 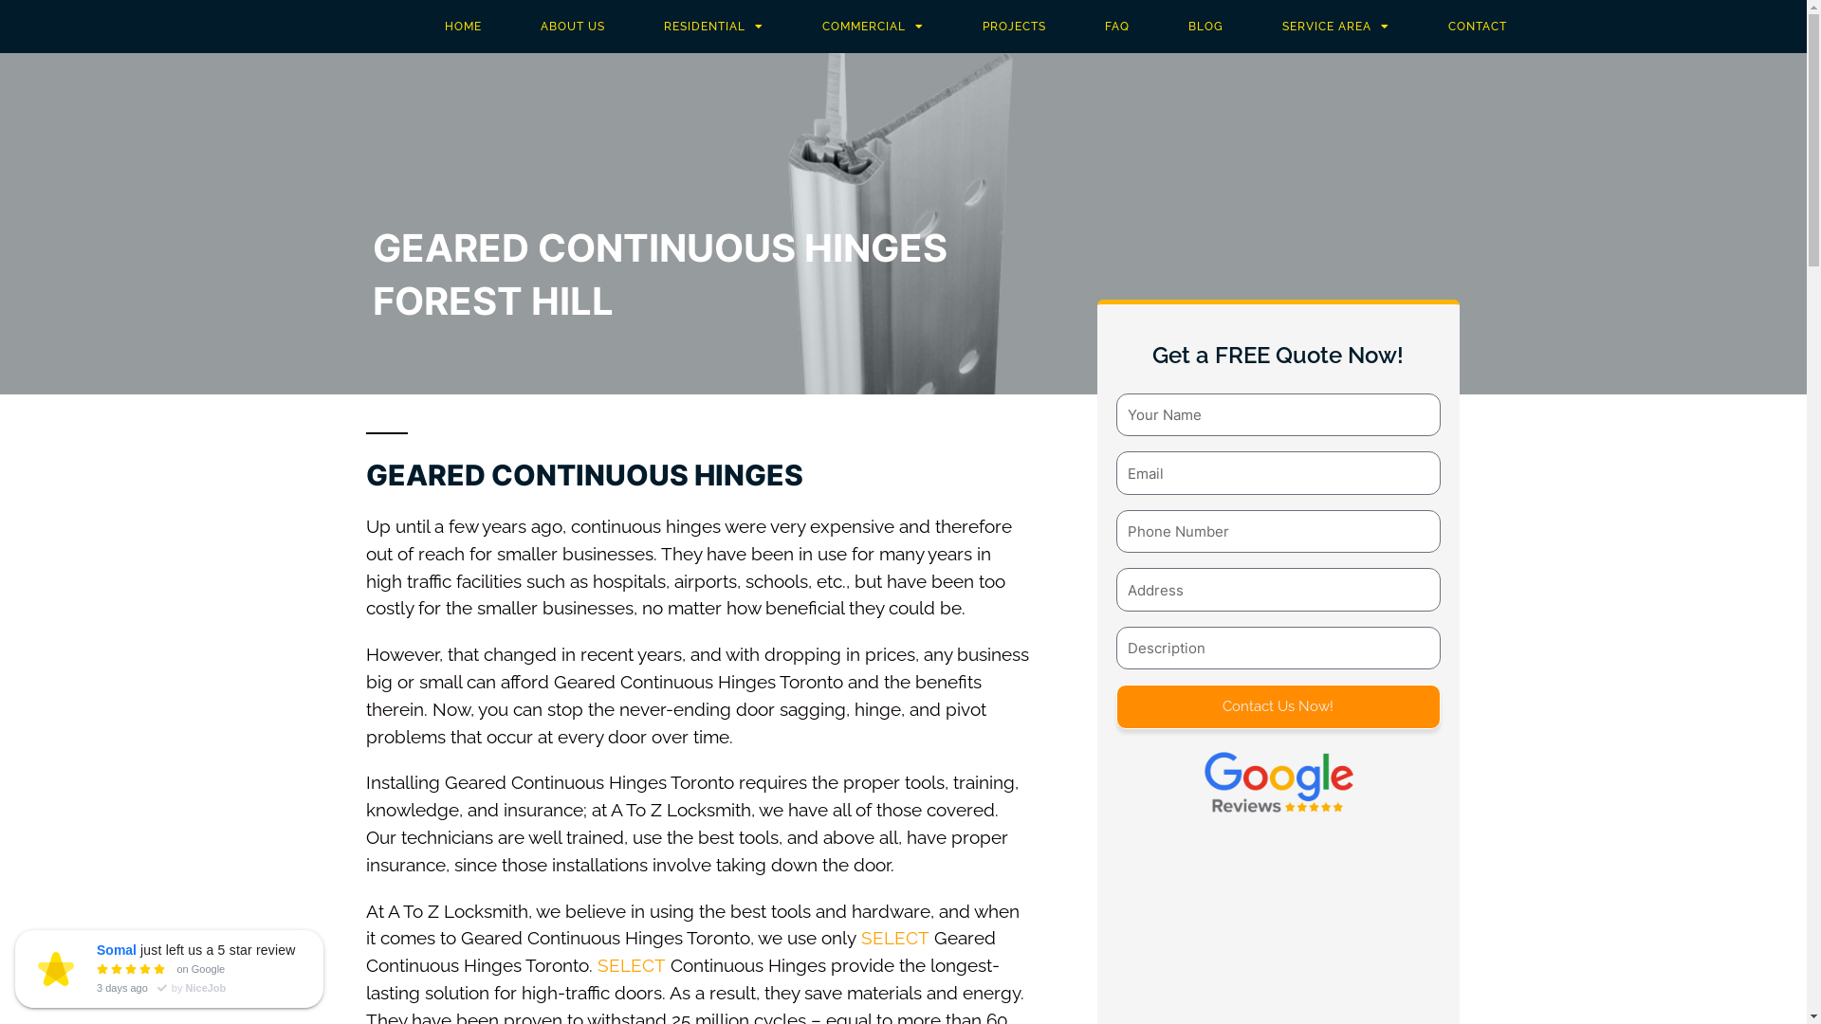 I want to click on Contact Us Now!, so click(x=1278, y=707).